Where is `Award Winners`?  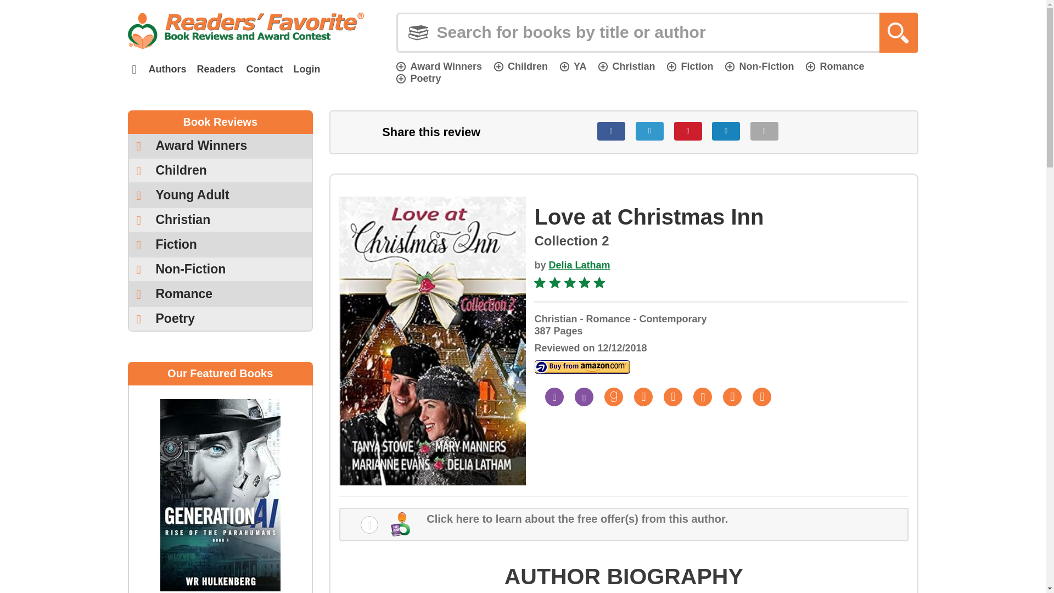 Award Winners is located at coordinates (220, 146).